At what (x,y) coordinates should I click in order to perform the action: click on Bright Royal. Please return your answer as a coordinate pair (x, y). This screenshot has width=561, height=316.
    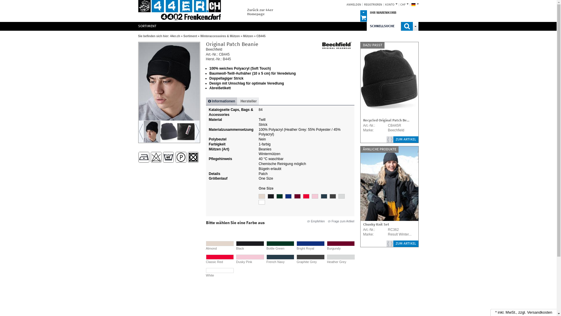
    Looking at the image, I should click on (310, 246).